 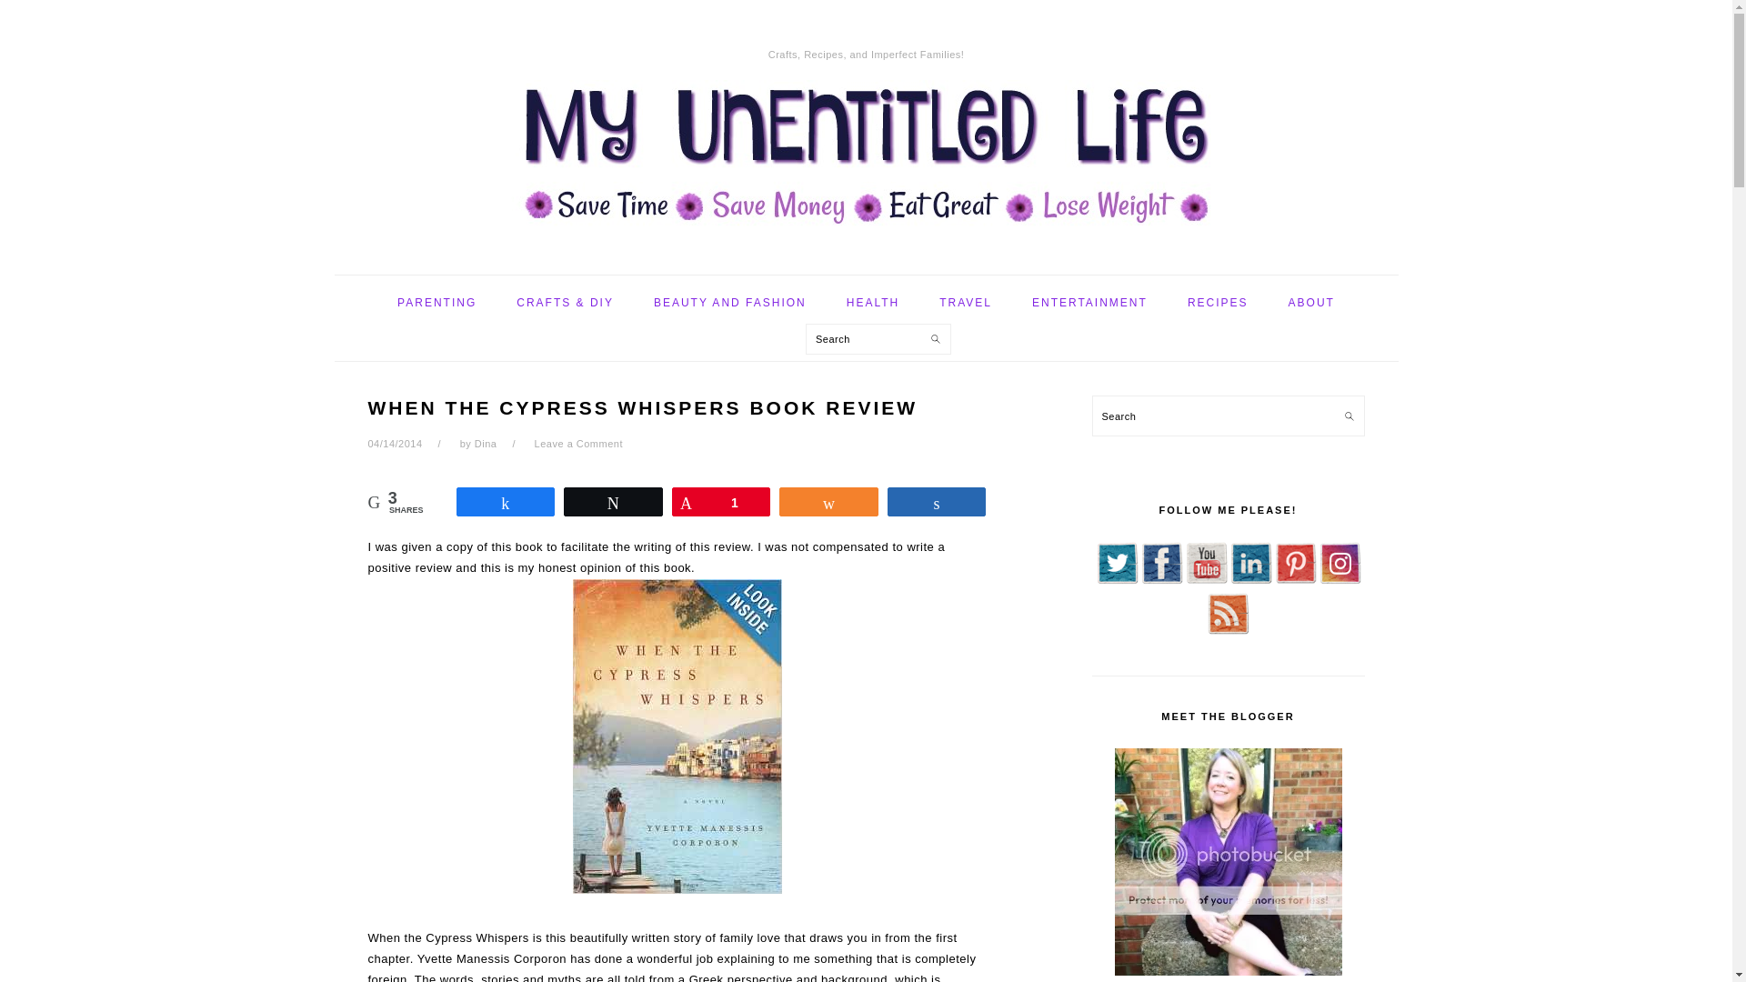 I want to click on Visit Us On Twitter, so click(x=1117, y=580).